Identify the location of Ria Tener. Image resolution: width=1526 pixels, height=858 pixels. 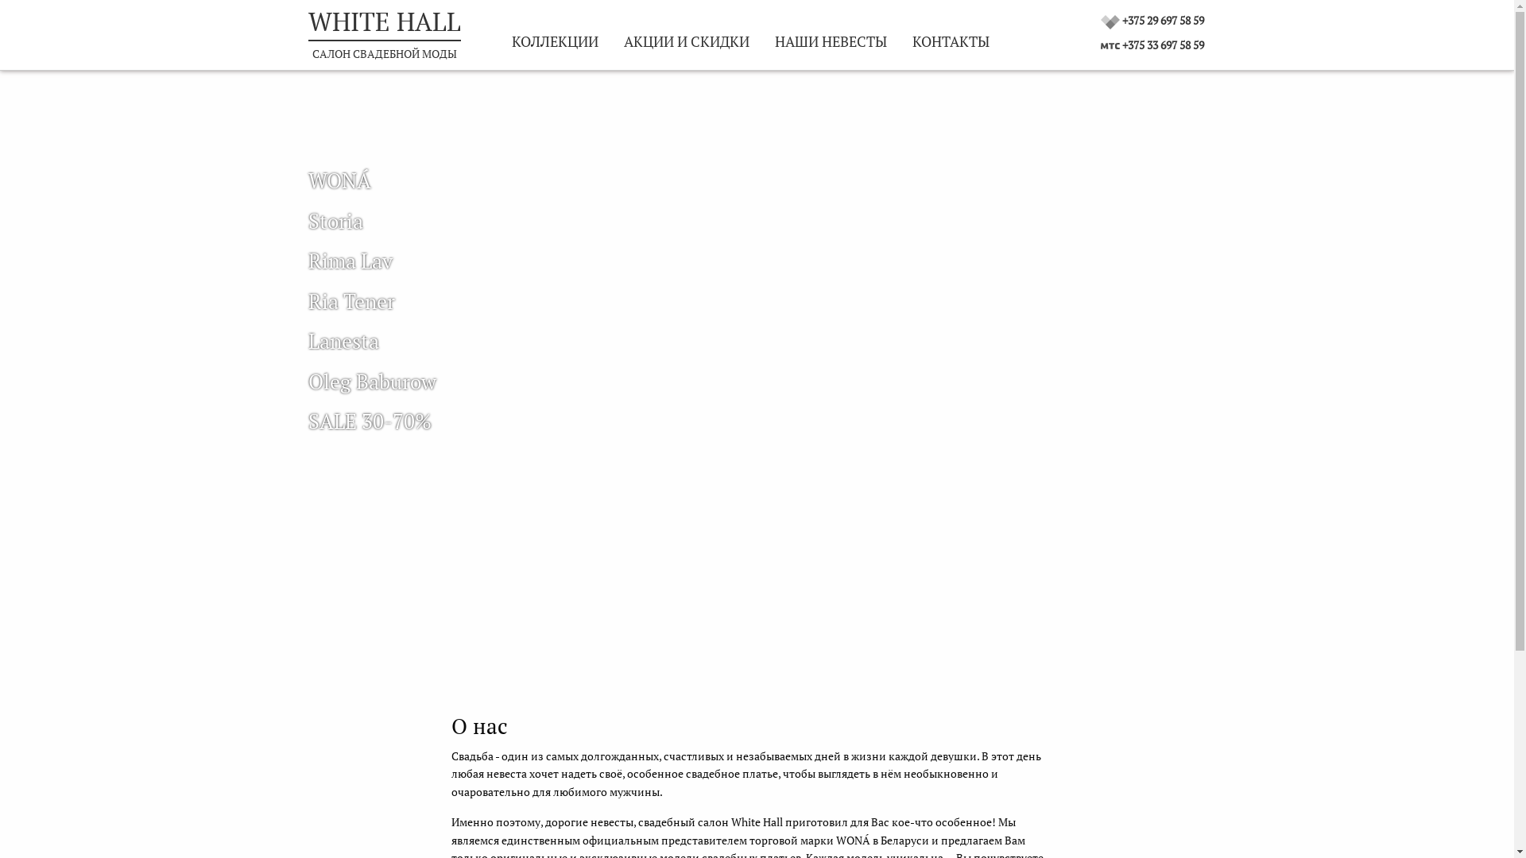
(351, 301).